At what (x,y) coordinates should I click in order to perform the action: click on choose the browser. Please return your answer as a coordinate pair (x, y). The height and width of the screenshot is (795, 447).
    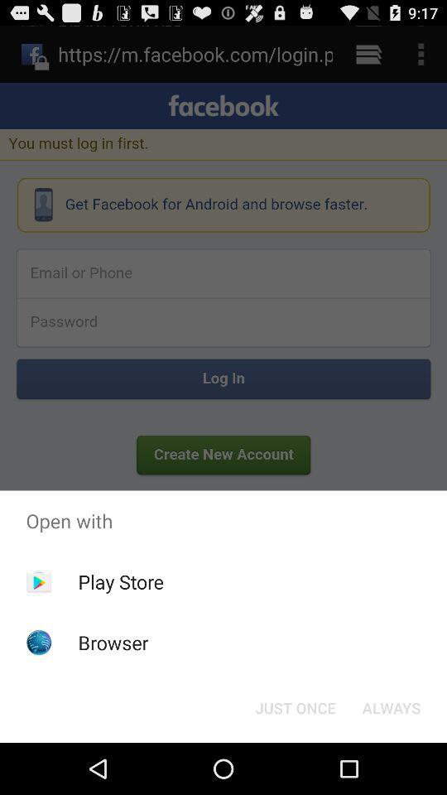
    Looking at the image, I should click on (113, 643).